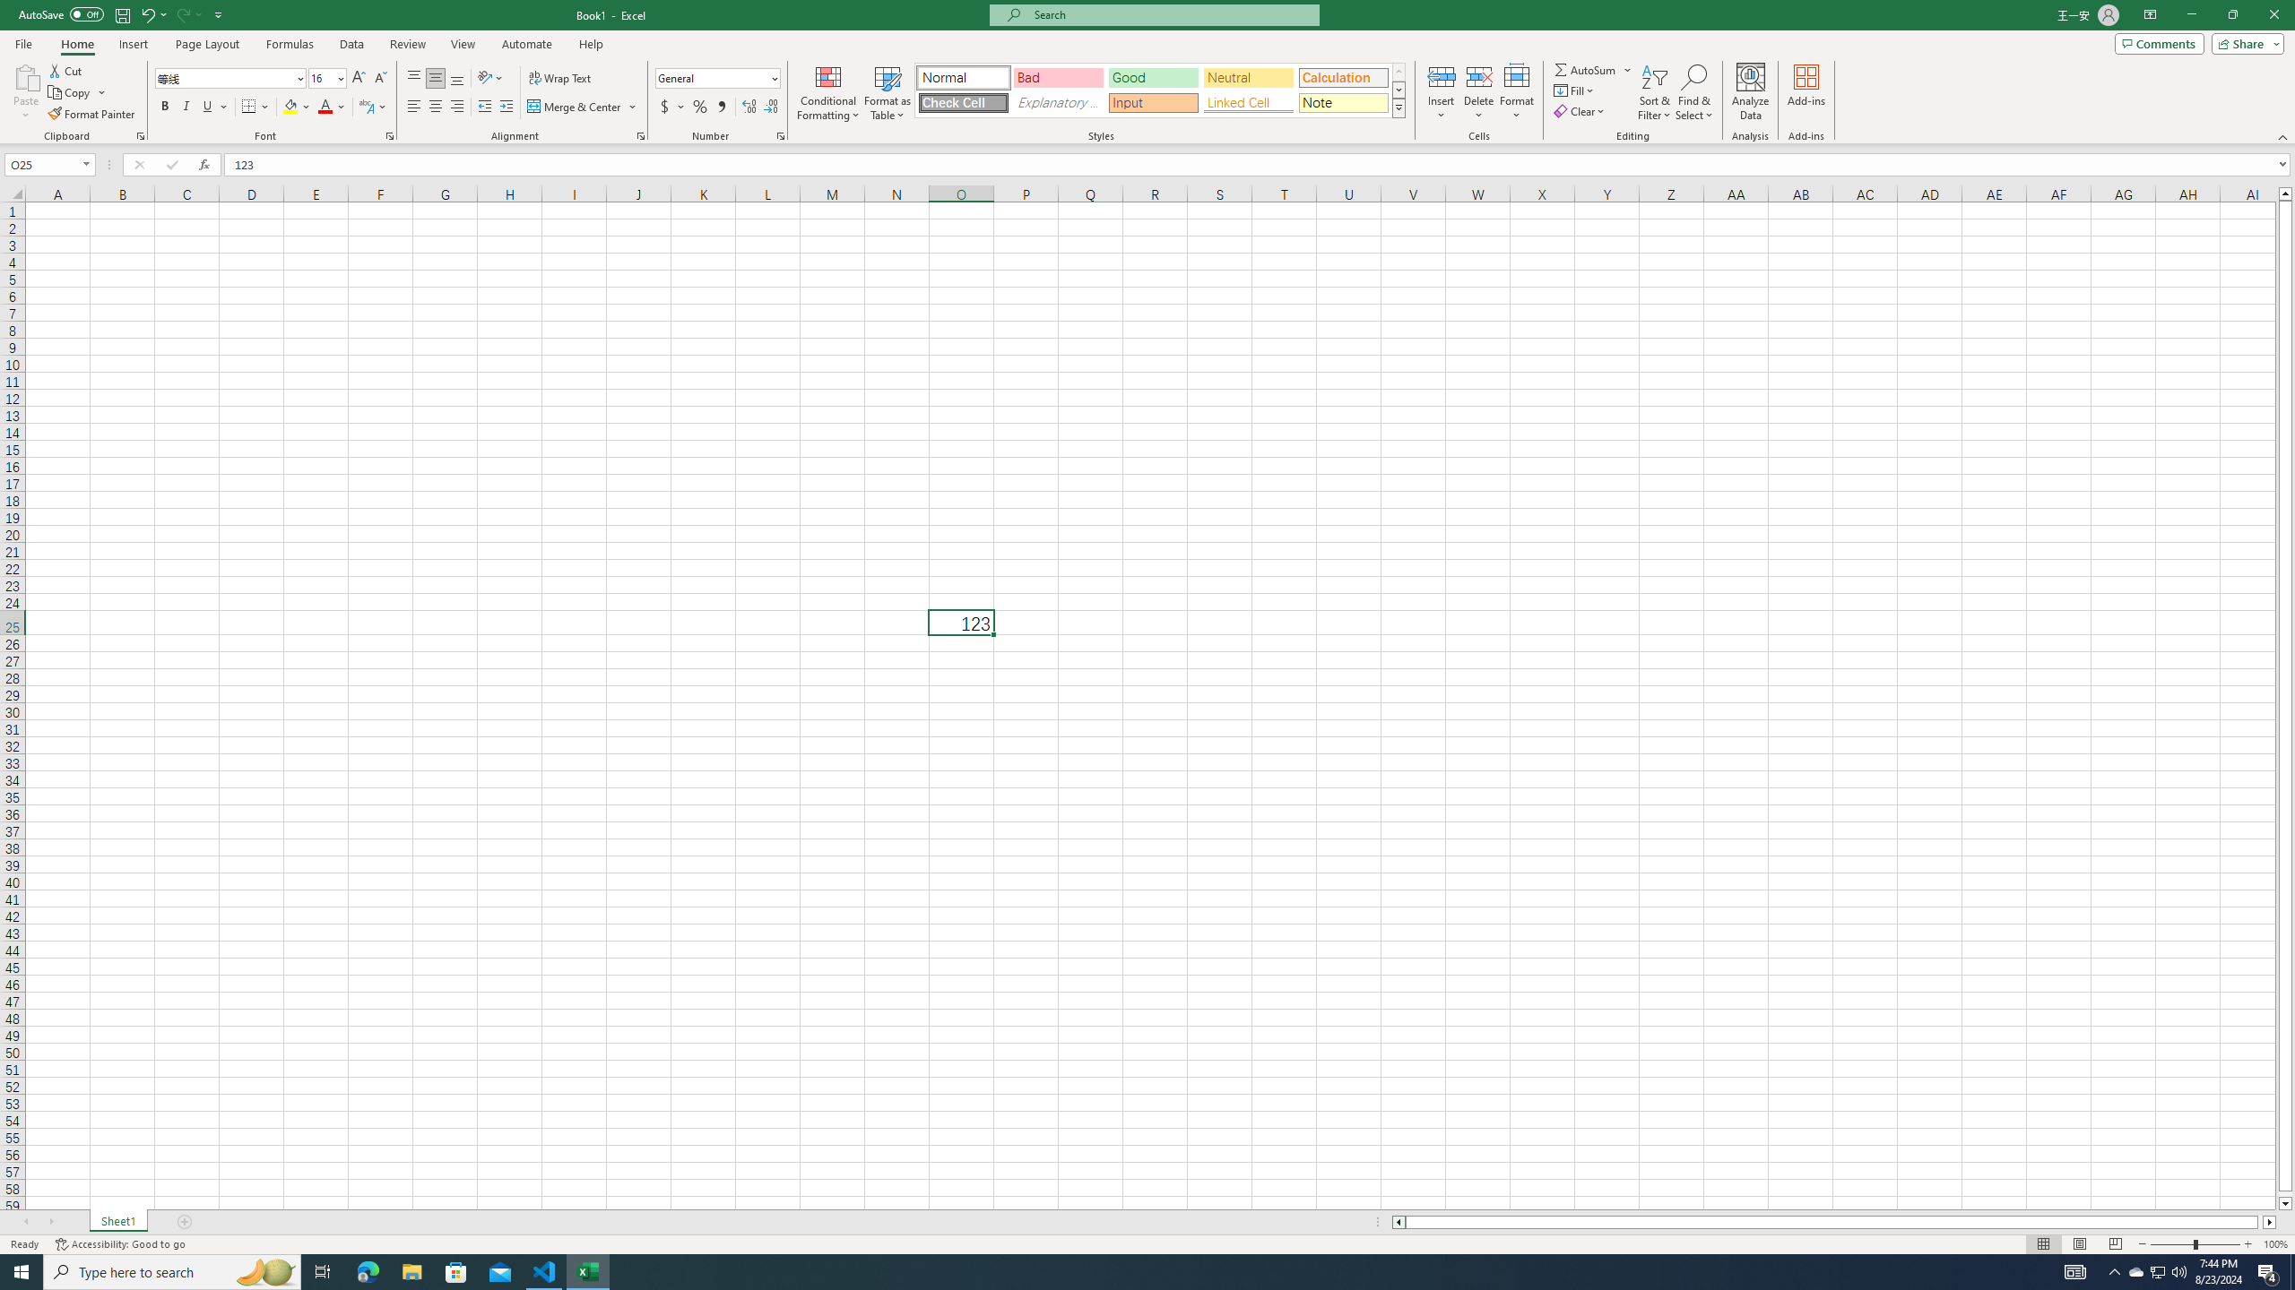 The image size is (2295, 1290). I want to click on Bold, so click(165, 107).